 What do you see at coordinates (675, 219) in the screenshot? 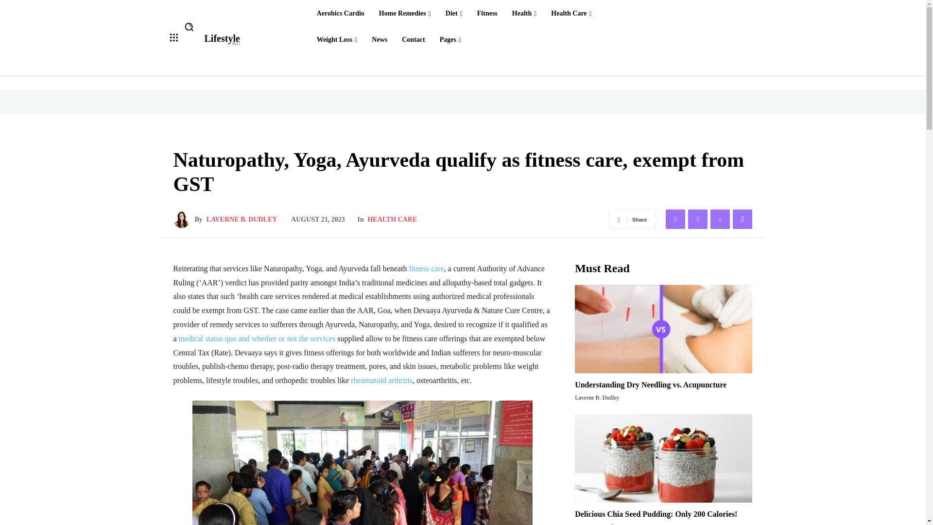
I see `Laverne B. Dudley` at bounding box center [675, 219].